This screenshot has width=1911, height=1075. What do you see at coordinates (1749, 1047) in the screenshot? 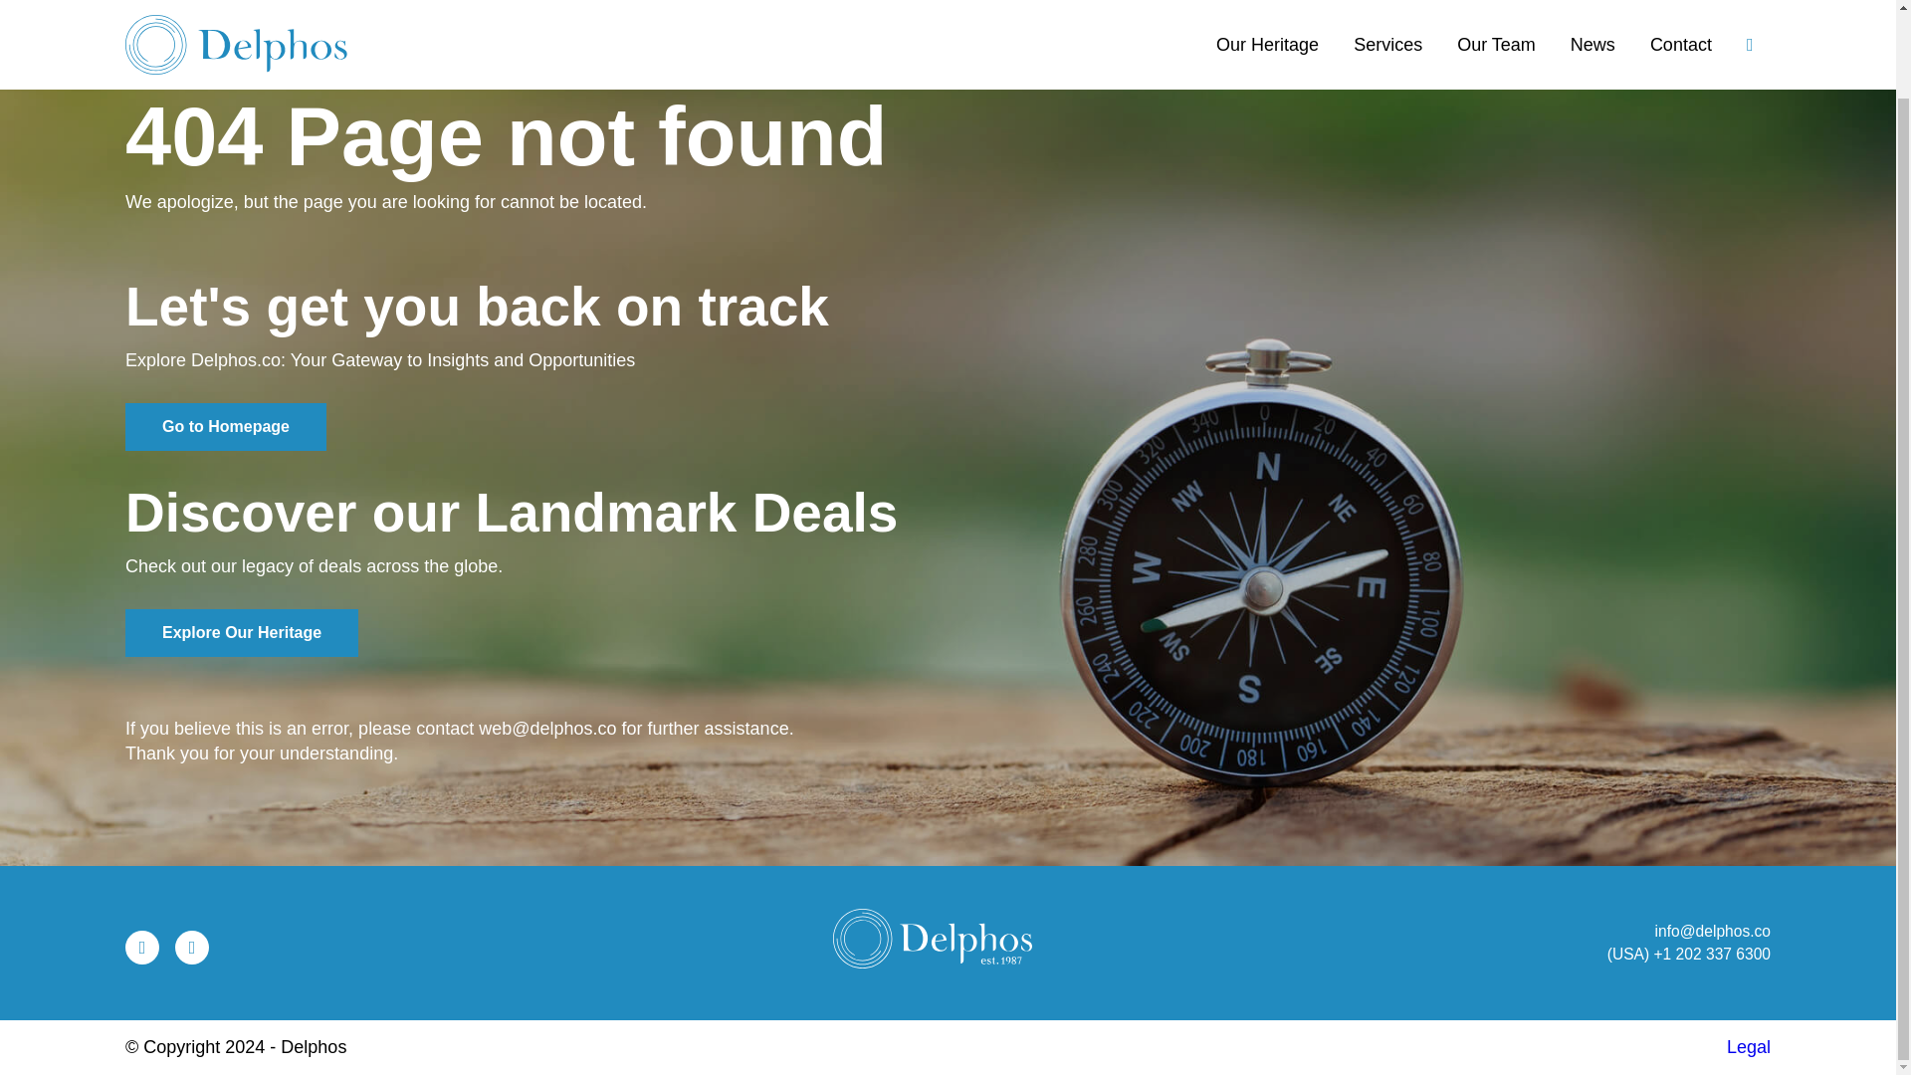
I see `Legal` at bounding box center [1749, 1047].